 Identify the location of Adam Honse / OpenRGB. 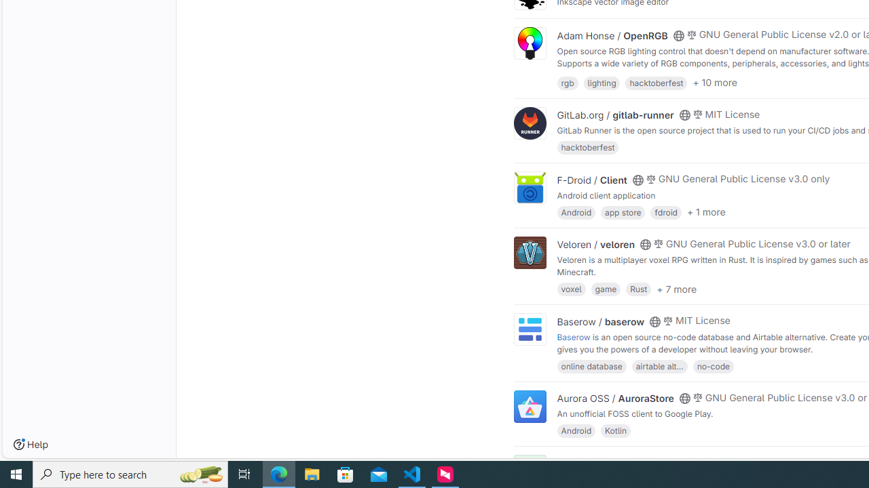
(612, 35).